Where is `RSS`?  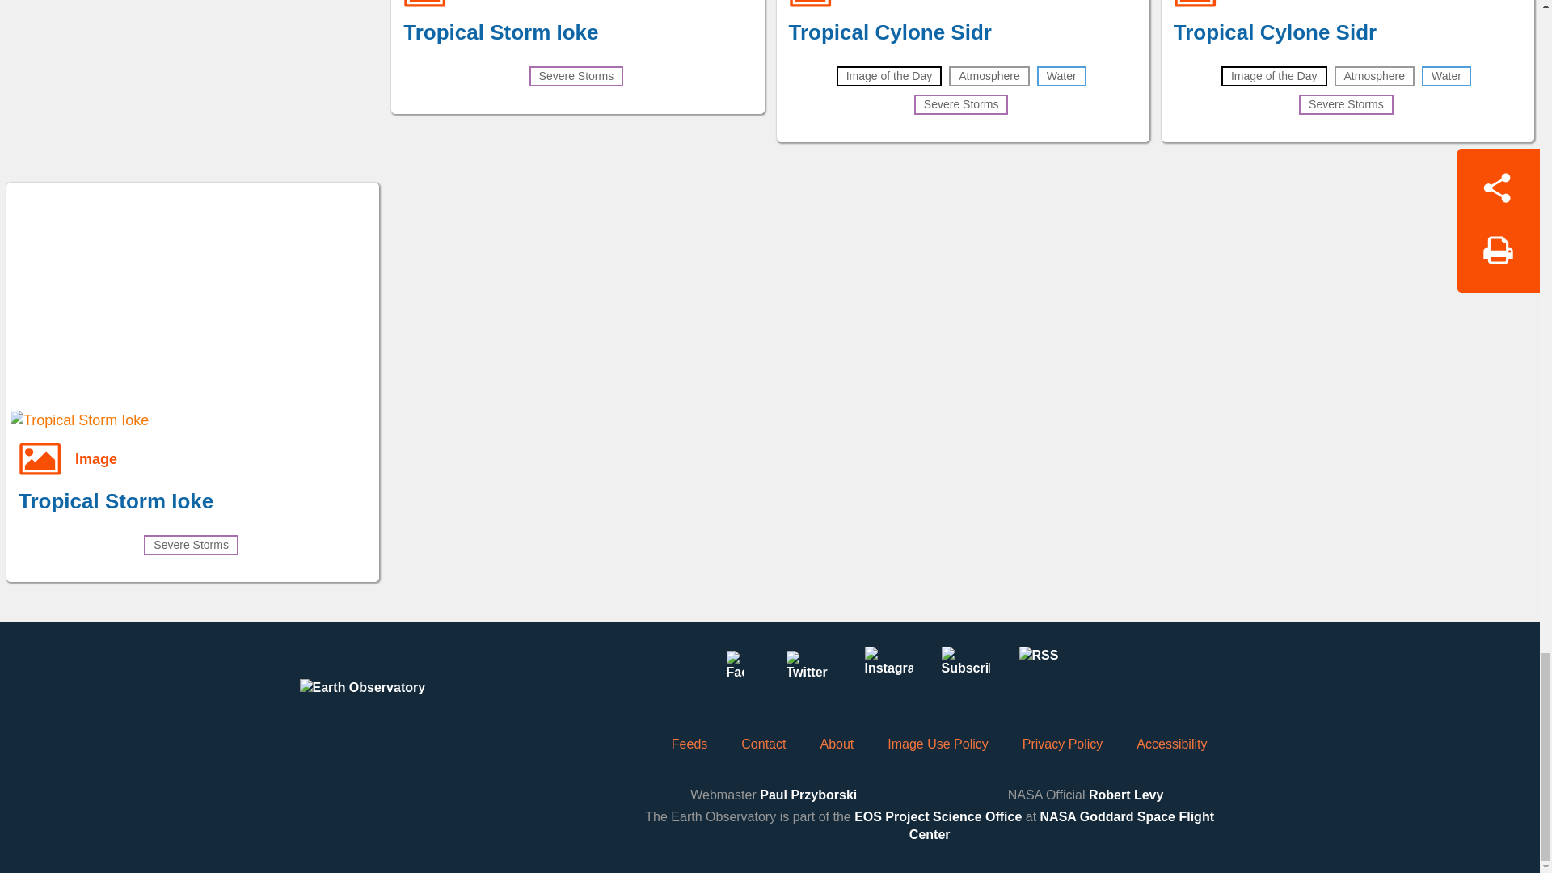 RSS is located at coordinates (1042, 671).